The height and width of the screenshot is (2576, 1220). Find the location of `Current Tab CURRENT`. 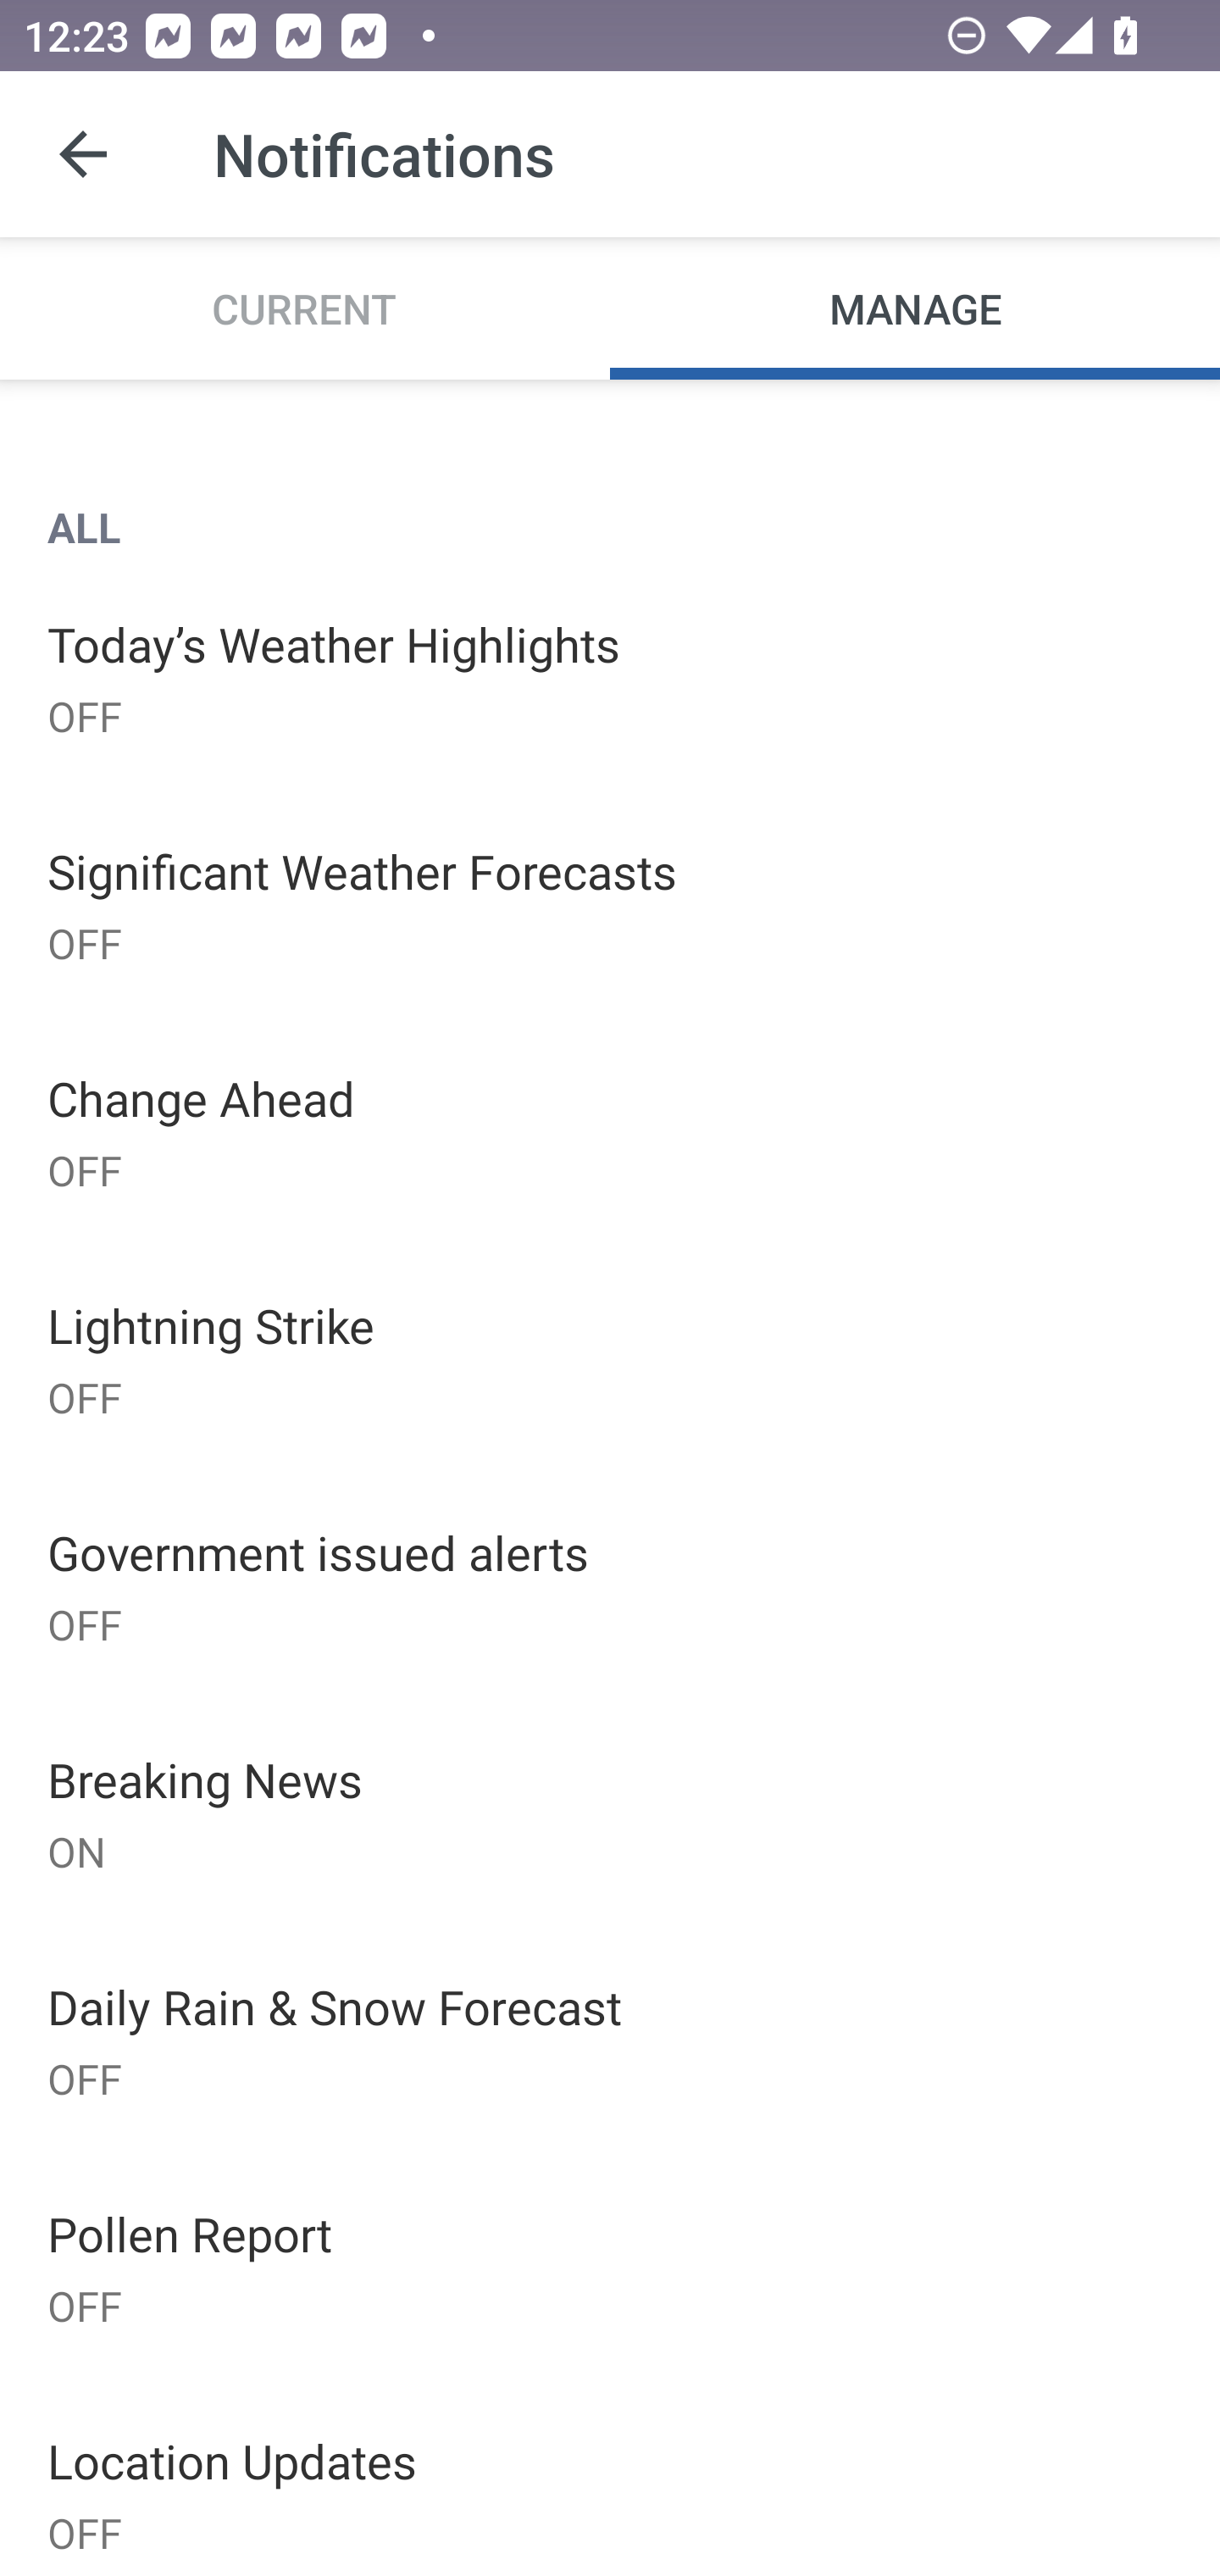

Current Tab CURRENT is located at coordinates (305, 307).